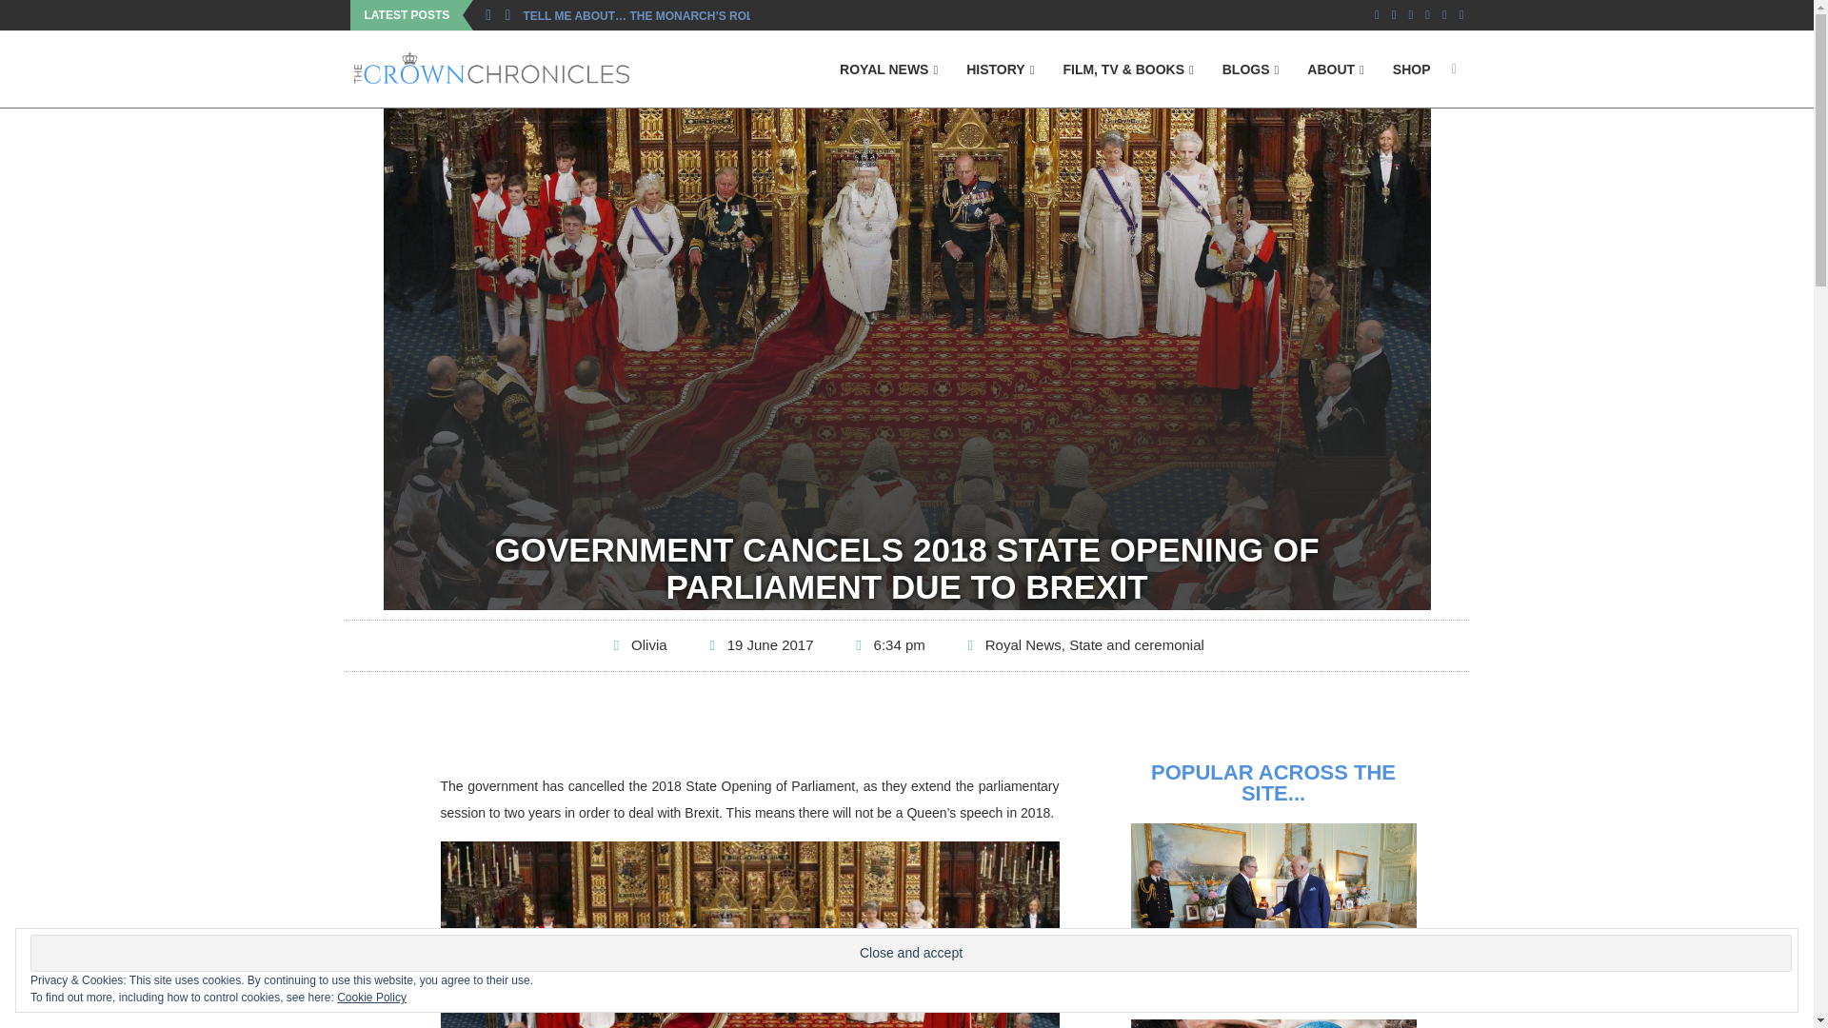  I want to click on ROYAL NEWS, so click(887, 70).